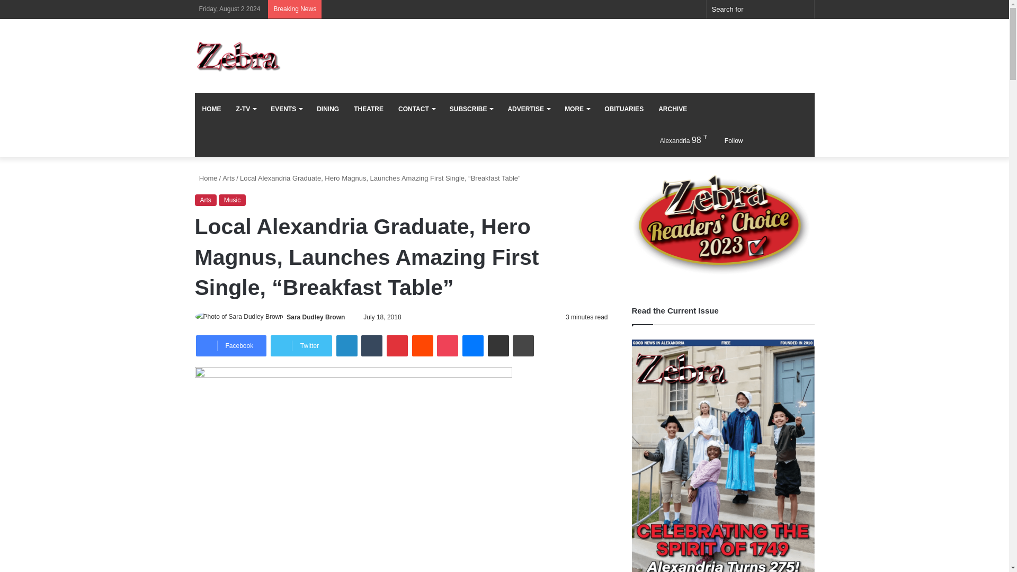 The image size is (1017, 572). What do you see at coordinates (803, 9) in the screenshot?
I see `Search for` at bounding box center [803, 9].